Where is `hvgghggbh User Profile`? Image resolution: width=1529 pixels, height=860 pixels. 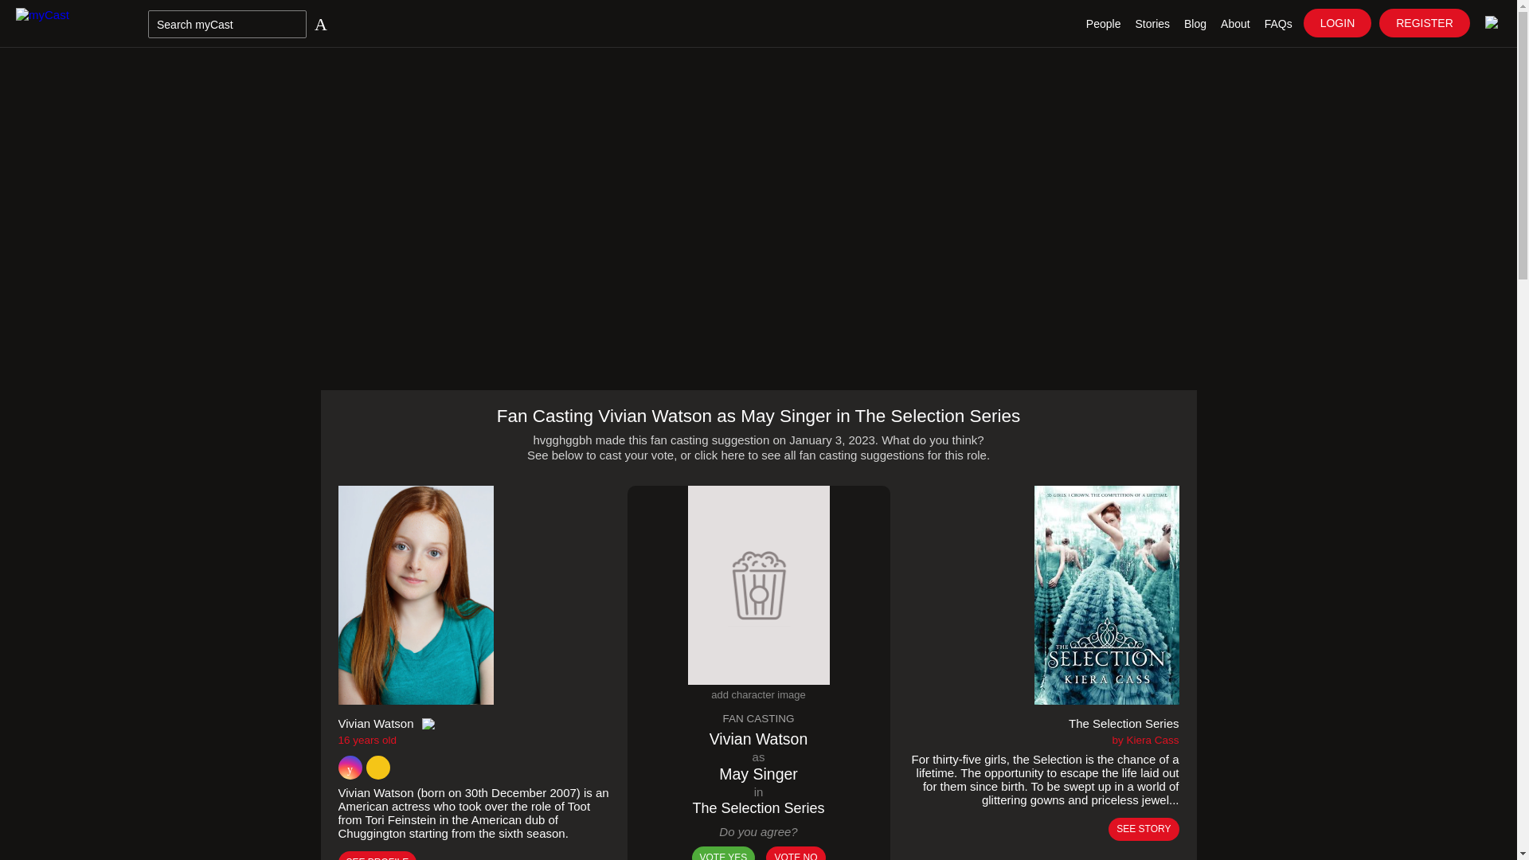
hvgghggbh User Profile is located at coordinates (562, 440).